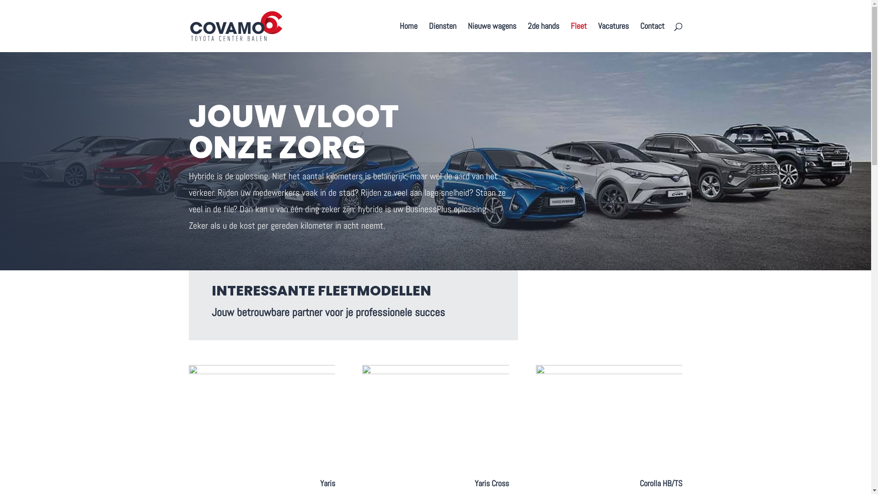  What do you see at coordinates (492, 38) in the screenshot?
I see `Nieuwe wagens` at bounding box center [492, 38].